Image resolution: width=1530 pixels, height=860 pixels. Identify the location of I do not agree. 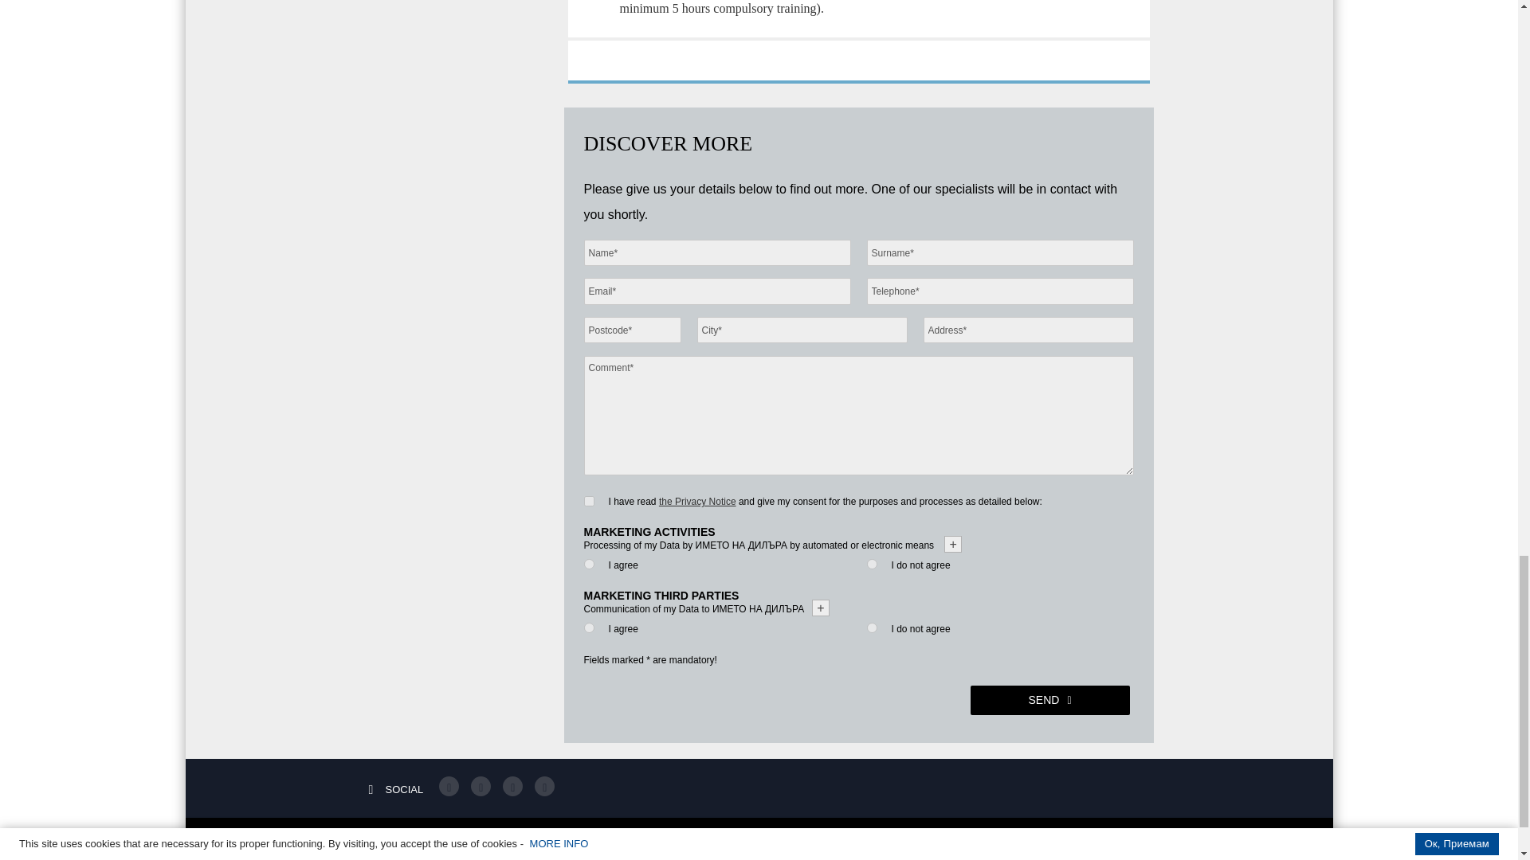
(872, 627).